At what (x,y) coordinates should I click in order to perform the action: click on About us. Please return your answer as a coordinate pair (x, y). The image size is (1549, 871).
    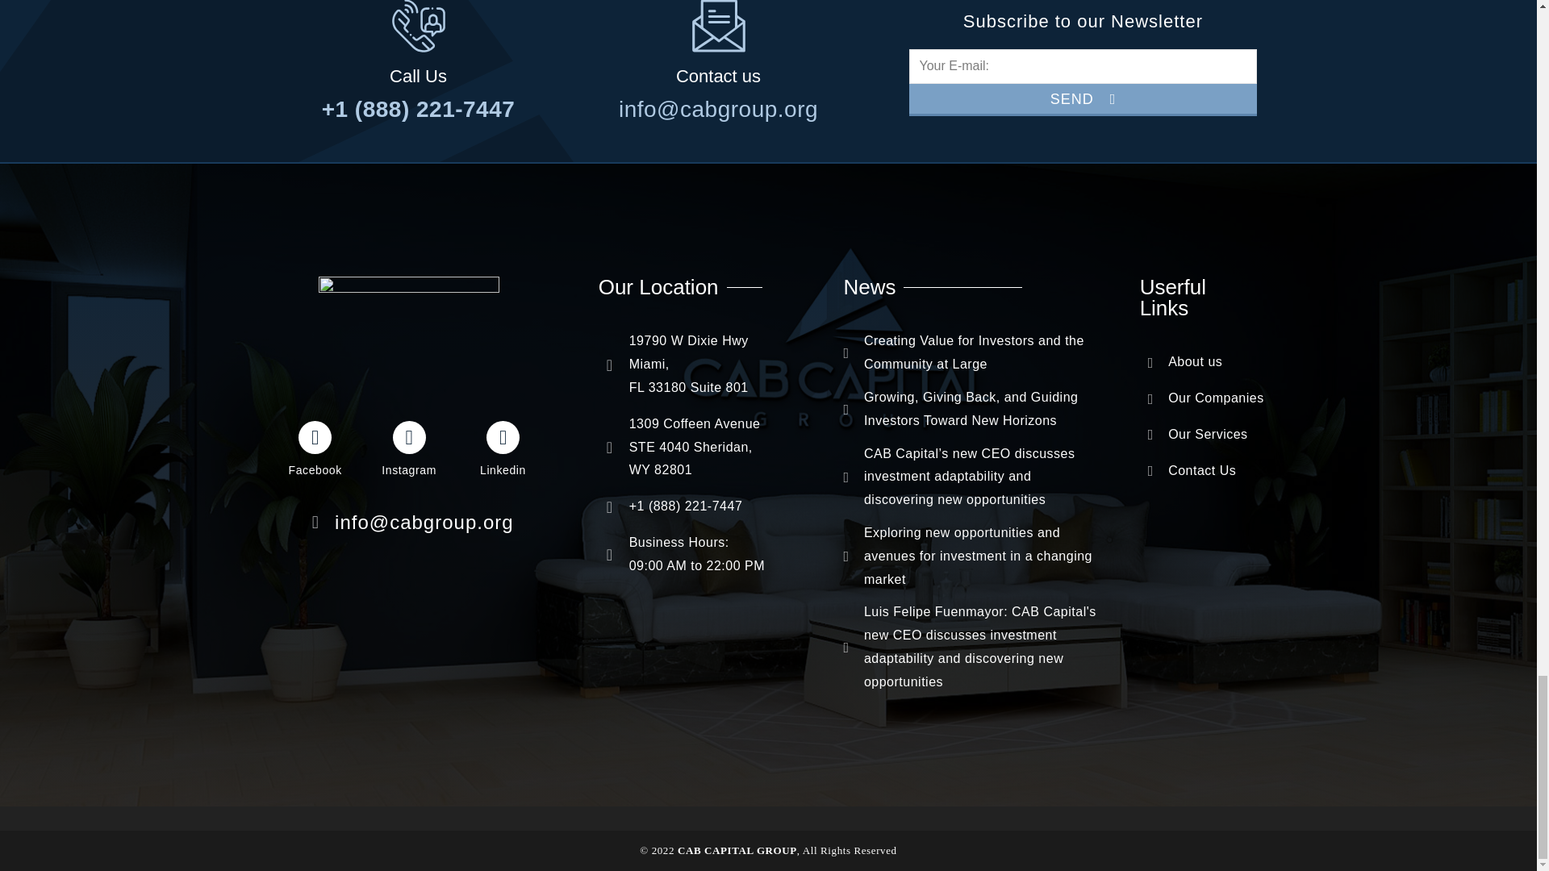
    Looking at the image, I should click on (1207, 363).